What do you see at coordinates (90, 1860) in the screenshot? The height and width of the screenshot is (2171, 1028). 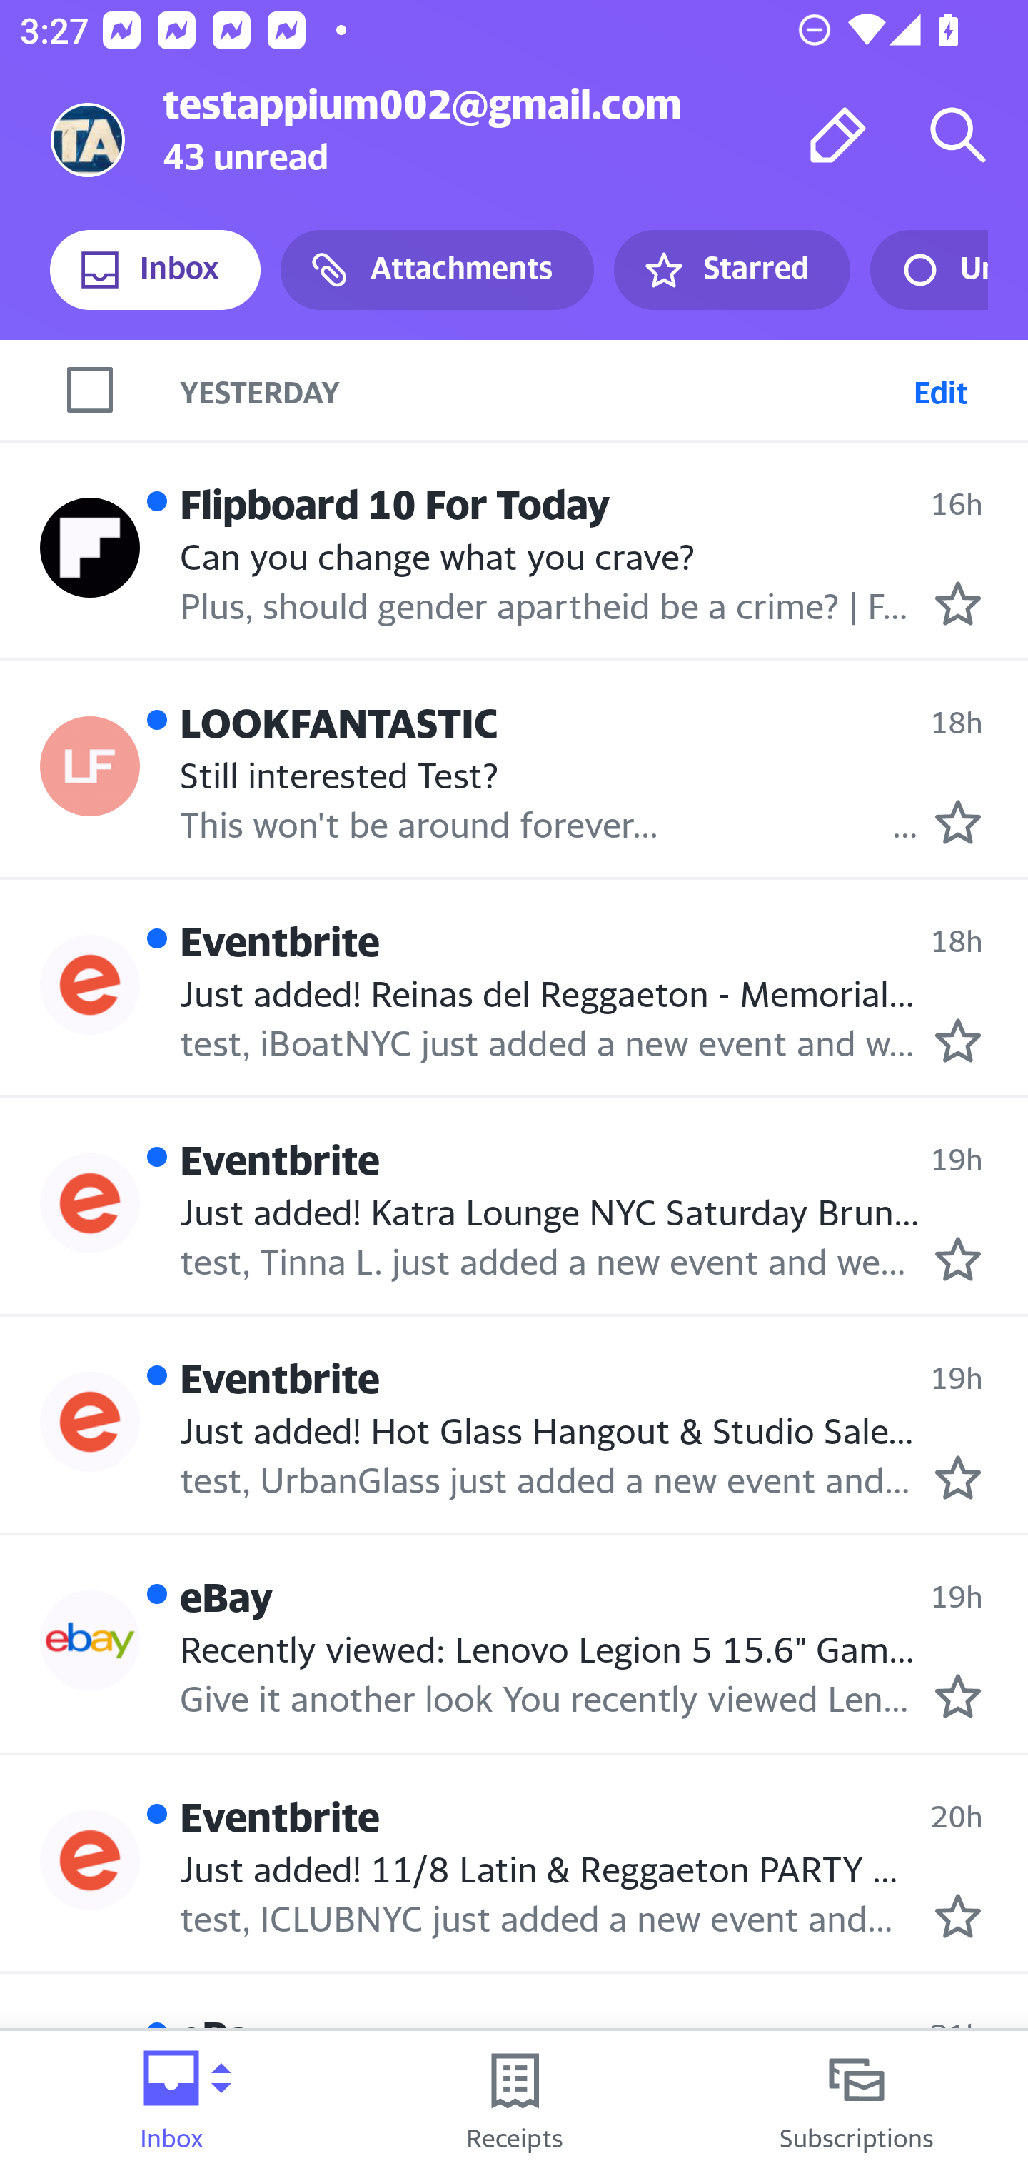 I see `Profile
Eventbrite` at bounding box center [90, 1860].